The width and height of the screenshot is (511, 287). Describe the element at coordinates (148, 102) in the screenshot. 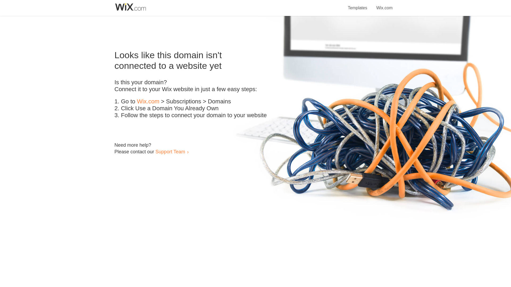

I see `Wix.com` at that location.